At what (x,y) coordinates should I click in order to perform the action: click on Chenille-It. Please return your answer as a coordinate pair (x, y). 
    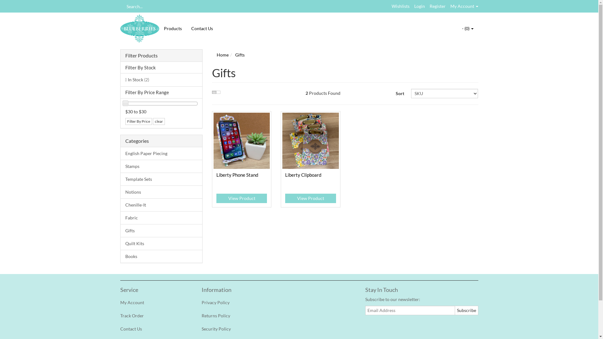
    Looking at the image, I should click on (161, 205).